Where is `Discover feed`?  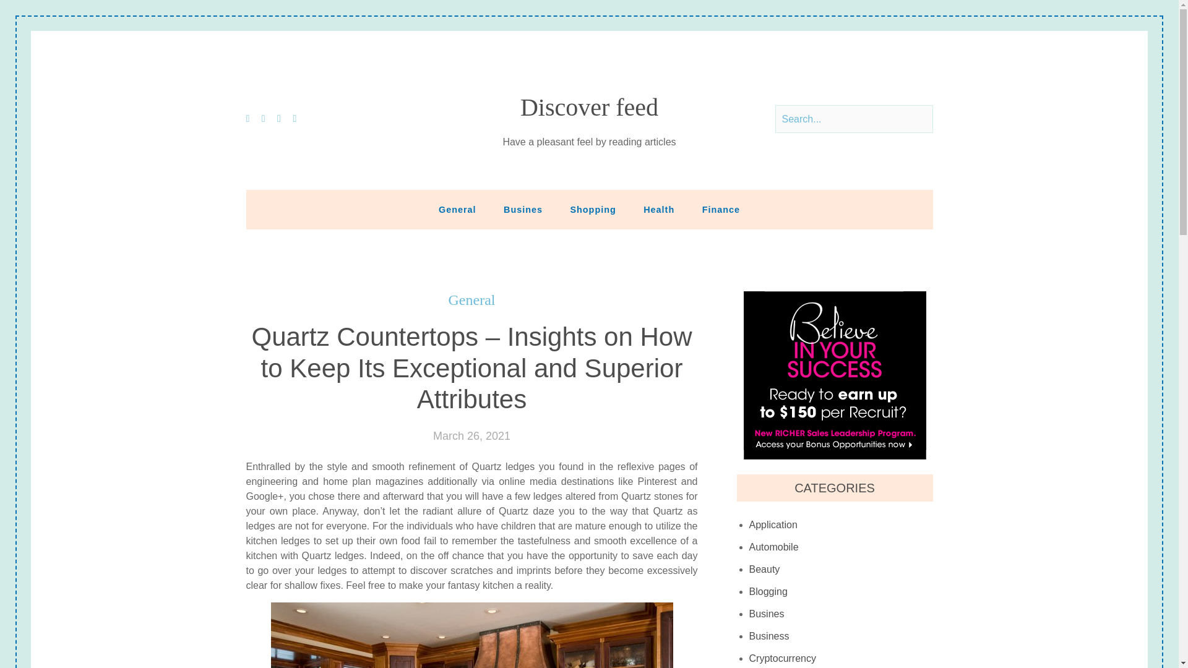 Discover feed is located at coordinates (589, 108).